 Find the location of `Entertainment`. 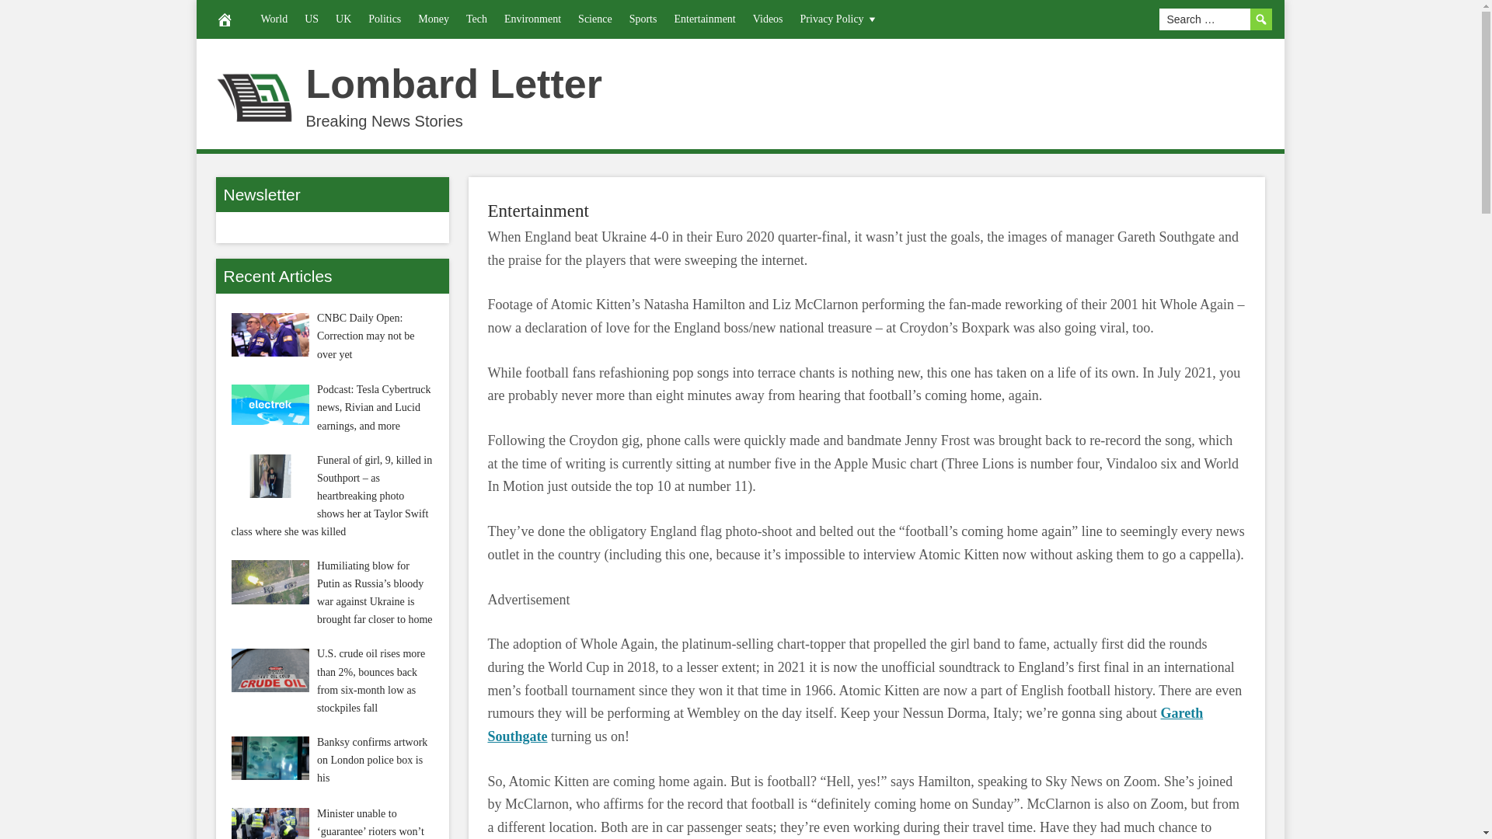

Entertainment is located at coordinates (538, 211).